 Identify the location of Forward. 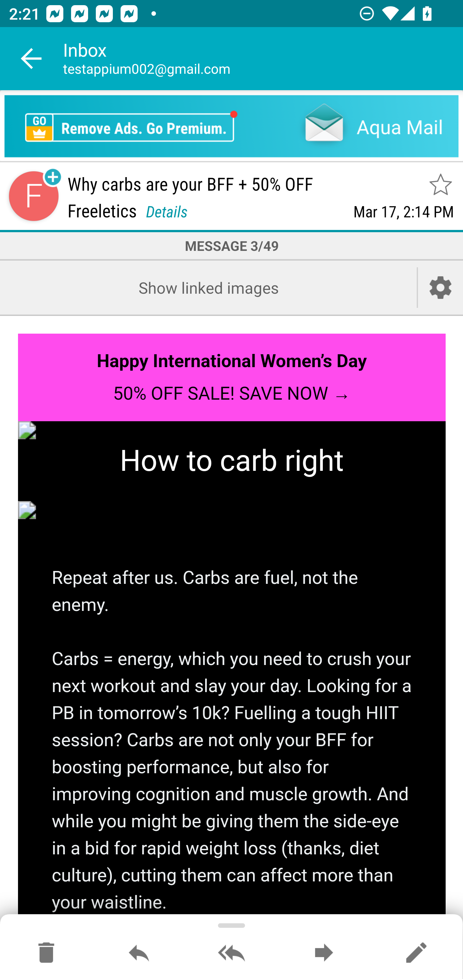
(324, 953).